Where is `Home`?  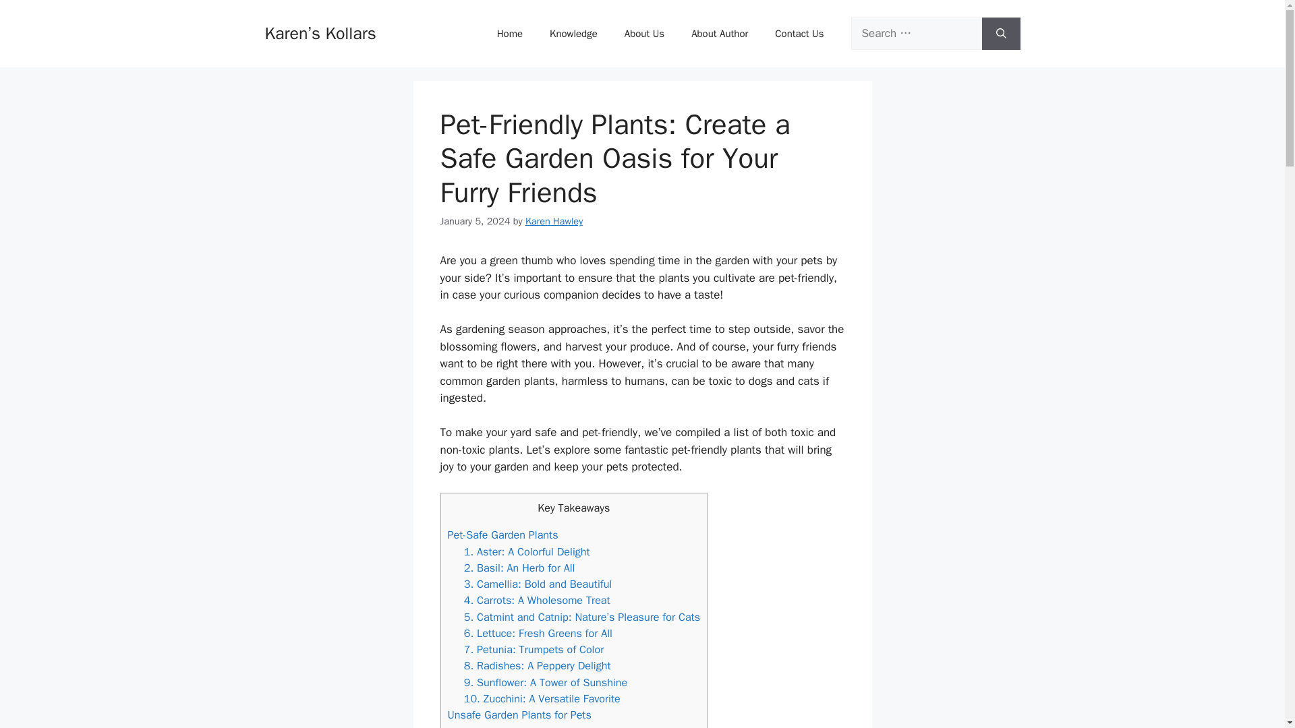
Home is located at coordinates (509, 34).